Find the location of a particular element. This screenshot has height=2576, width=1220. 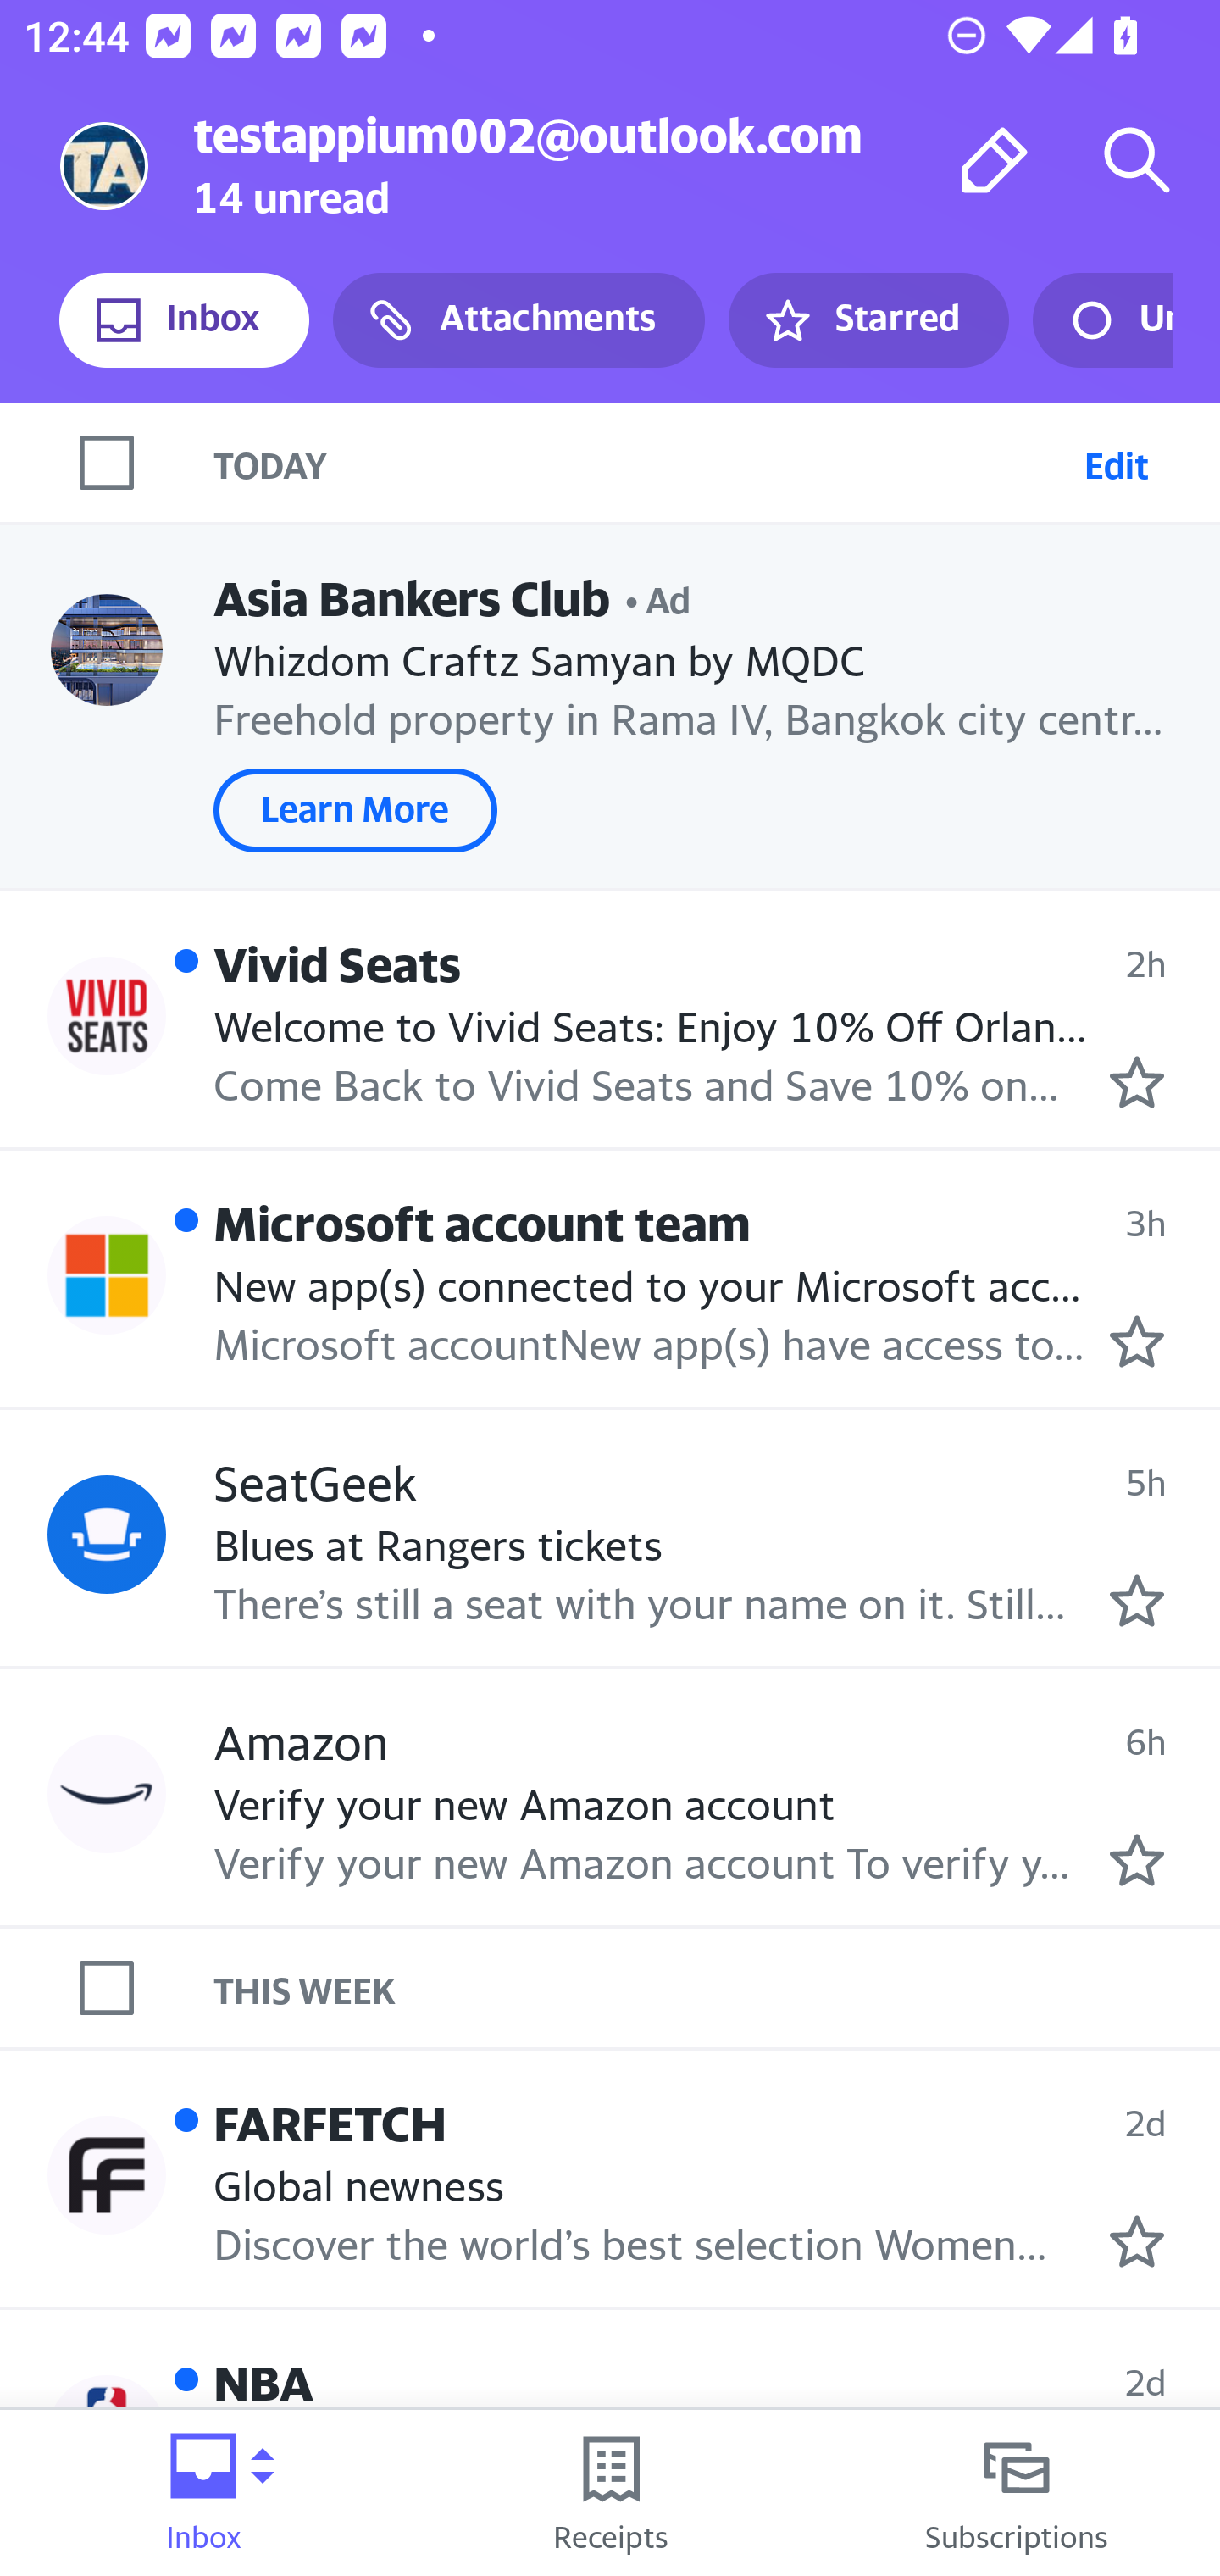

Starred is located at coordinates (868, 320).